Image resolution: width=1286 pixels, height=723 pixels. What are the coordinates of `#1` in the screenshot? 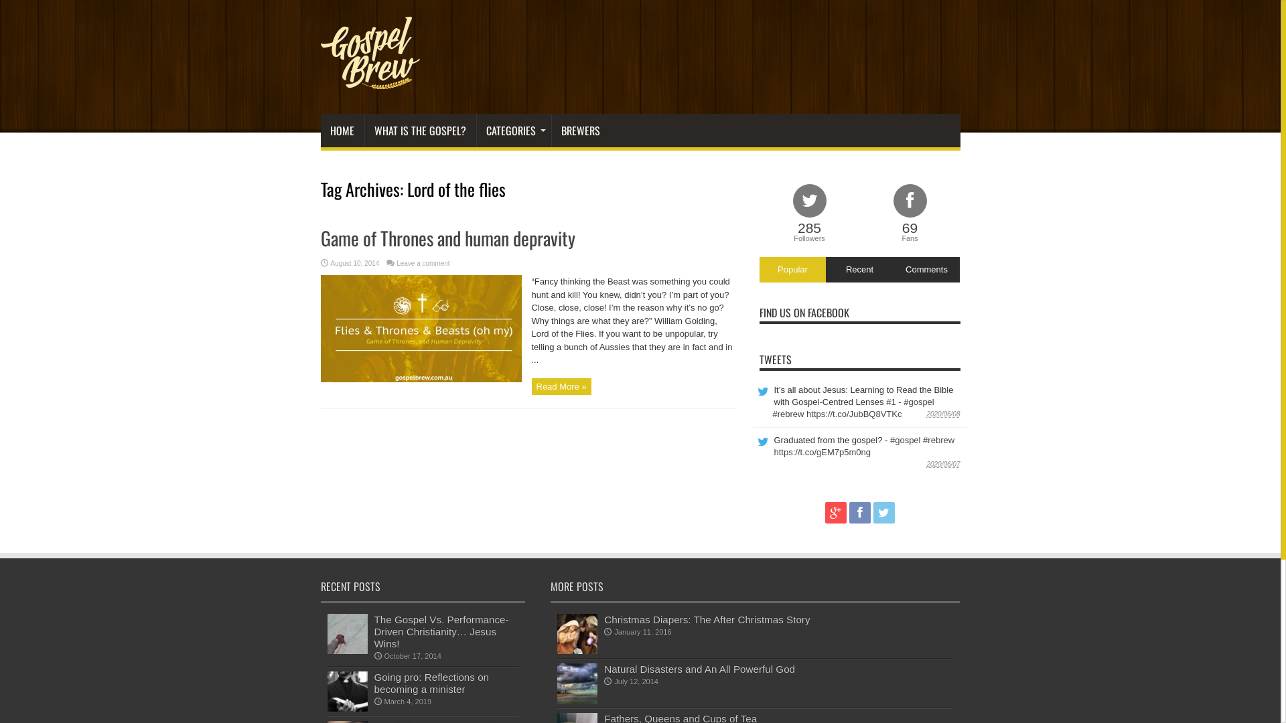 It's located at (891, 402).